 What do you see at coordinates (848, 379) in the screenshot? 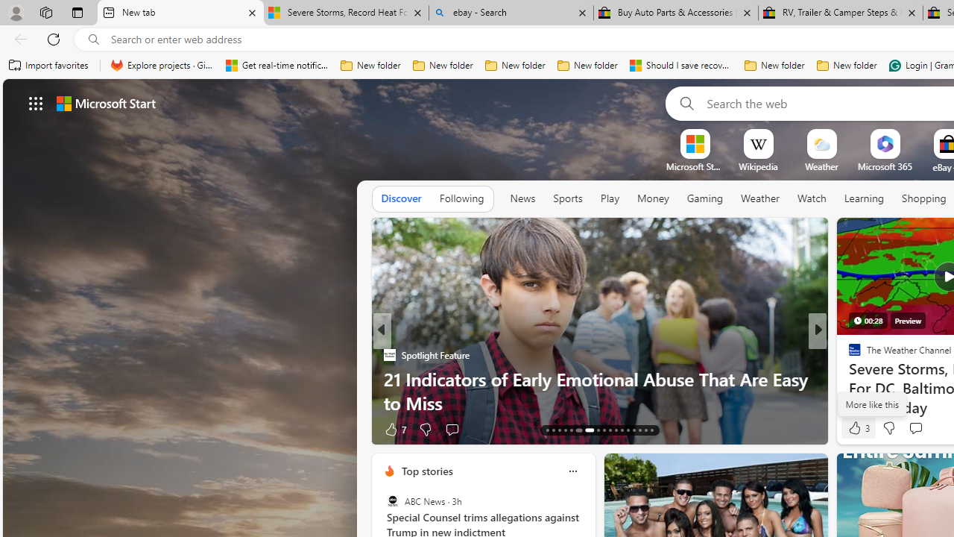
I see `MUO` at bounding box center [848, 379].